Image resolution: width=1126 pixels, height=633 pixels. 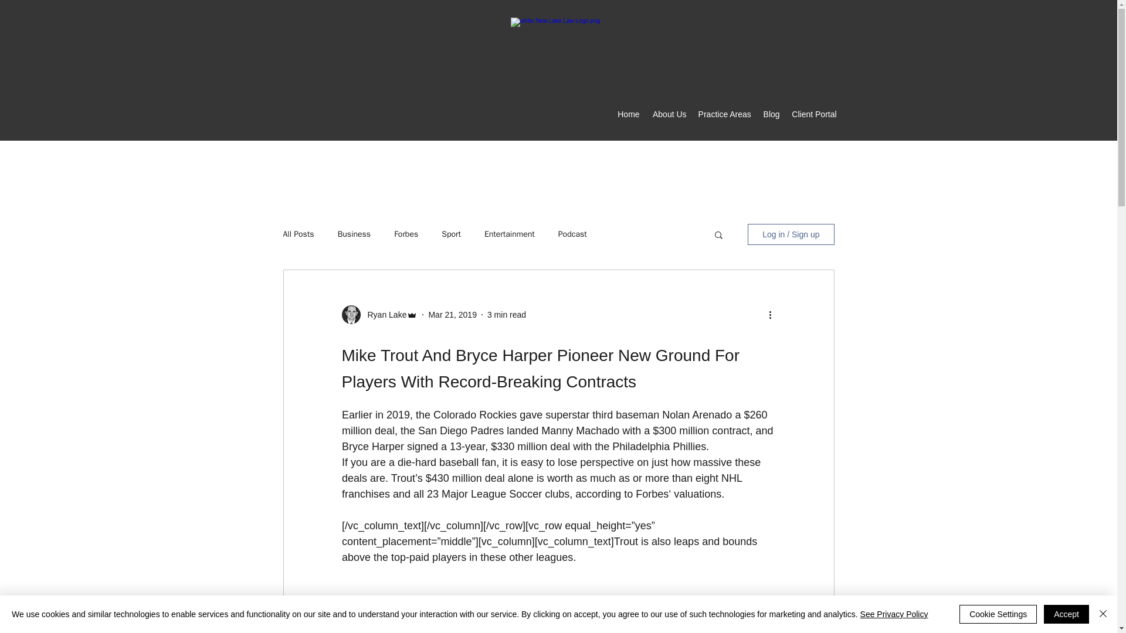 I want to click on m other leagues foll, so click(x=436, y=632).